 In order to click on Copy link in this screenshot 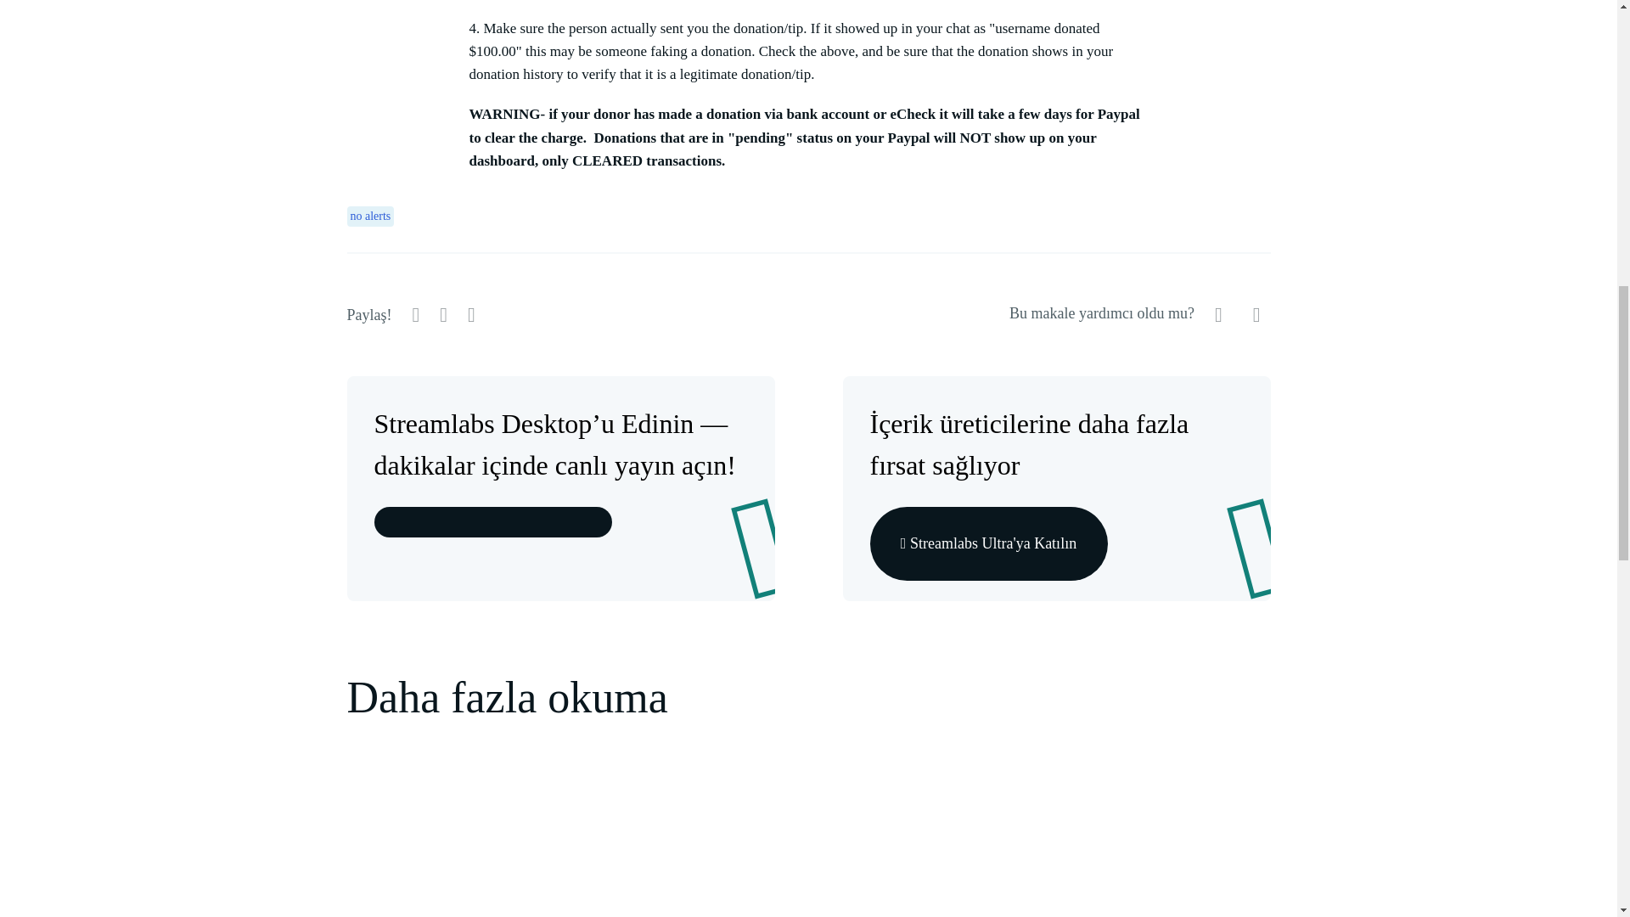, I will do `click(472, 314)`.